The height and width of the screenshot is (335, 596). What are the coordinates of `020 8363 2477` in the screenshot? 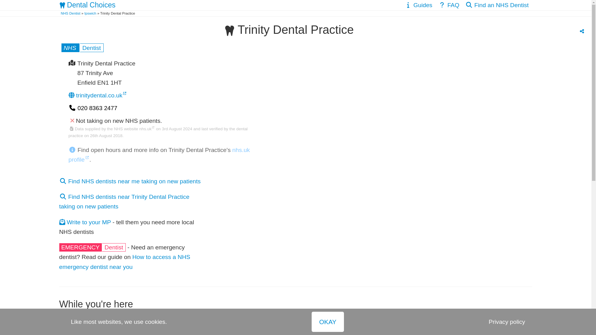 It's located at (93, 108).